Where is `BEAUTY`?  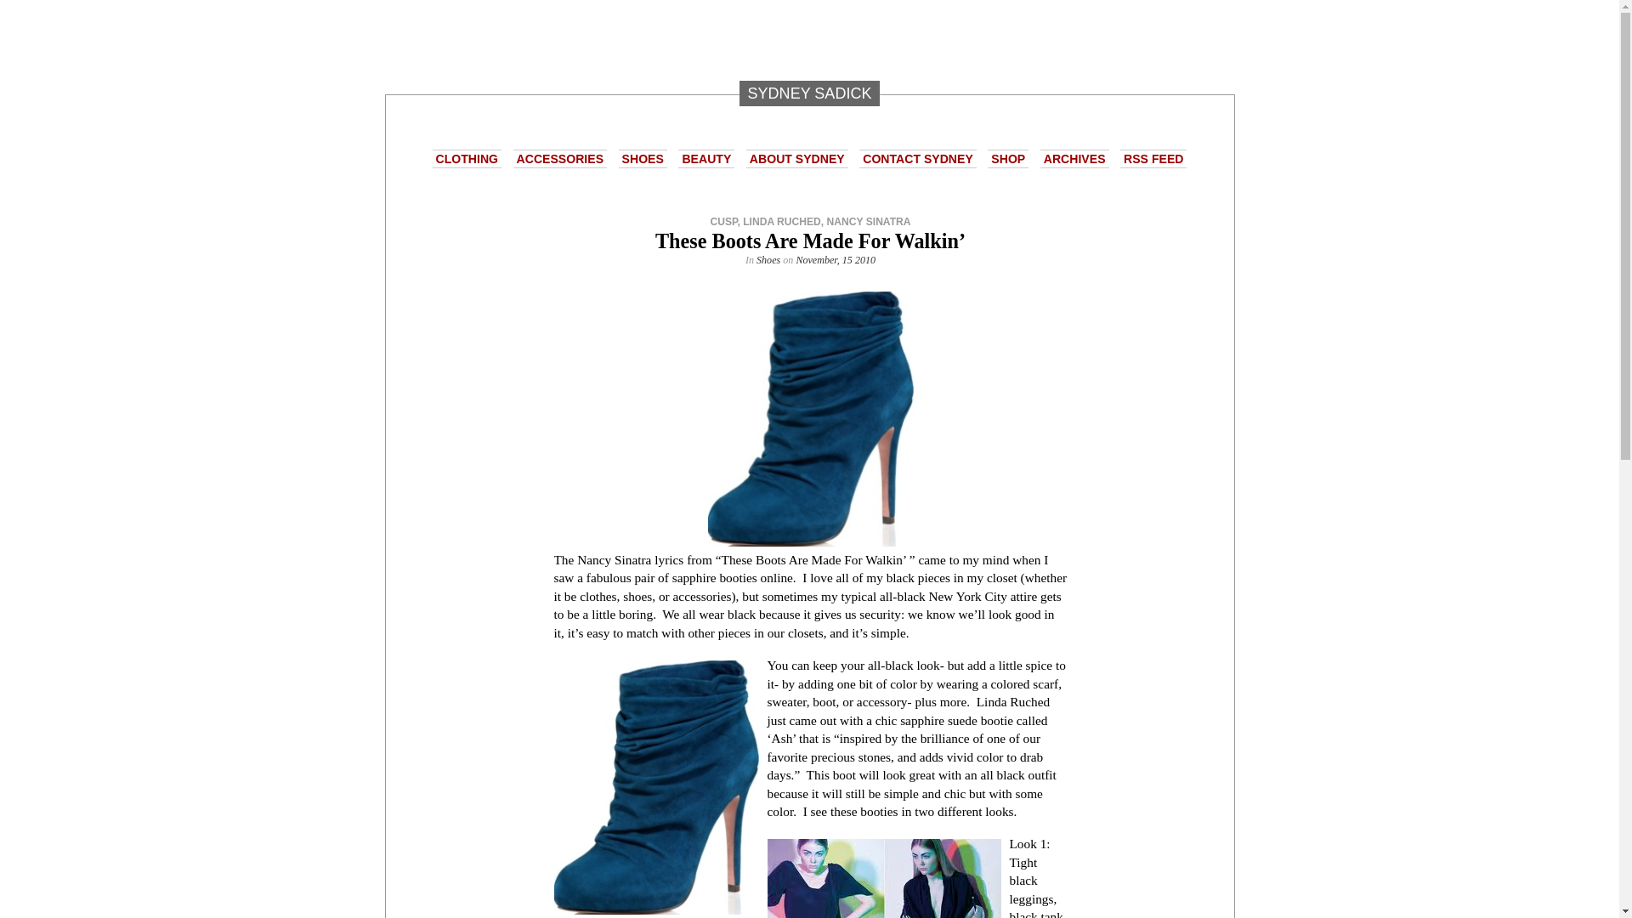 BEAUTY is located at coordinates (706, 158).